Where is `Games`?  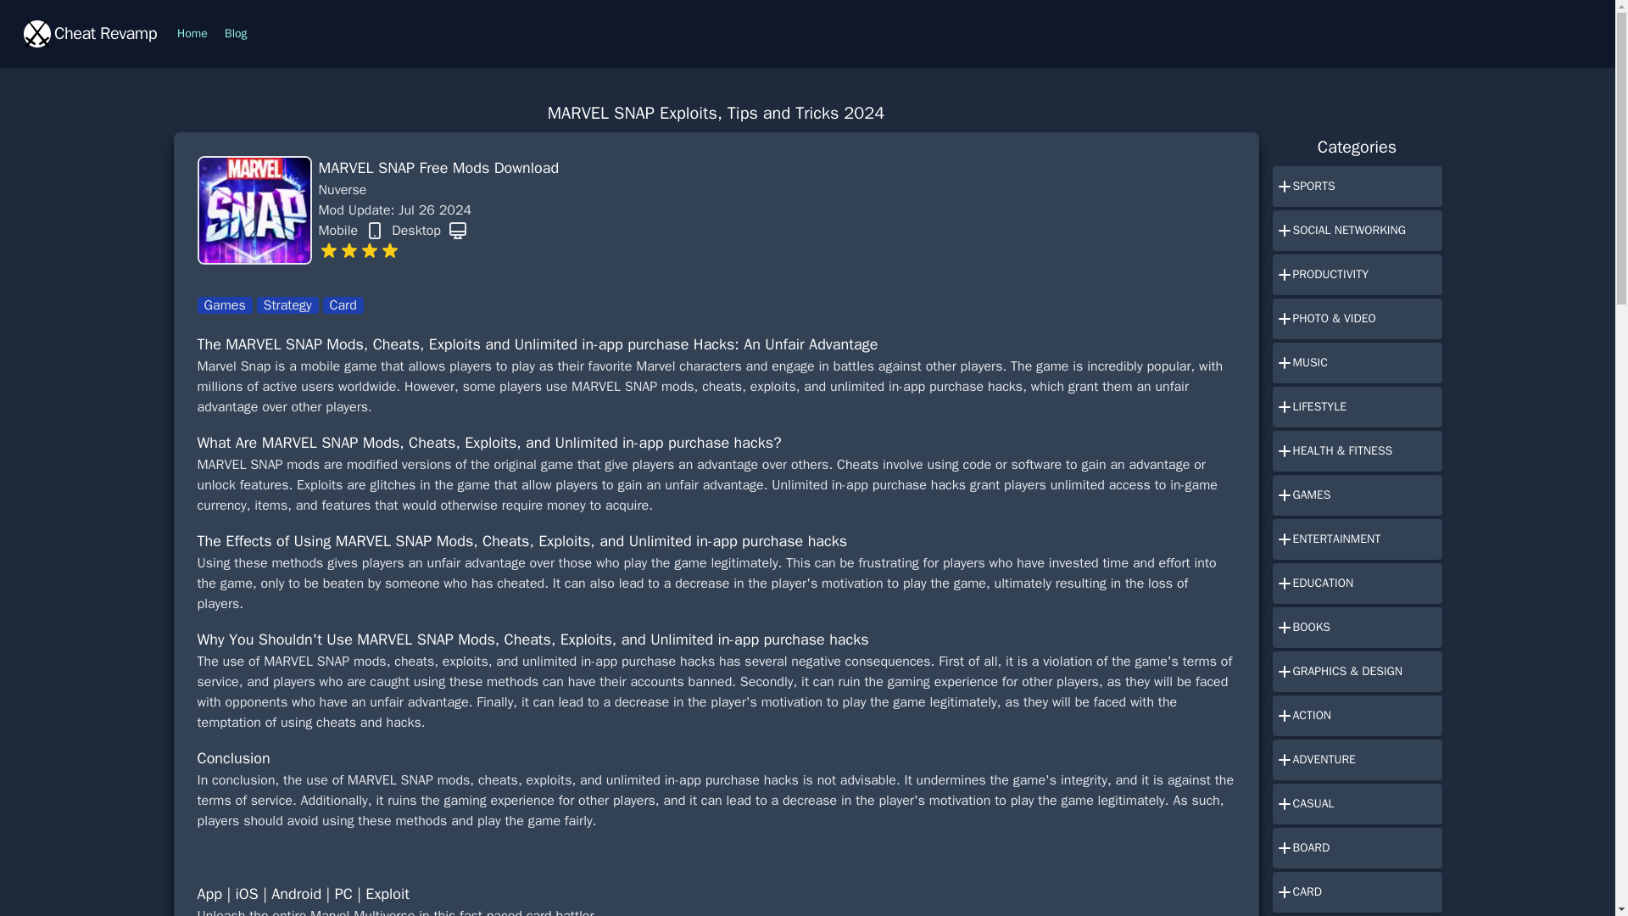
Games is located at coordinates (224, 305).